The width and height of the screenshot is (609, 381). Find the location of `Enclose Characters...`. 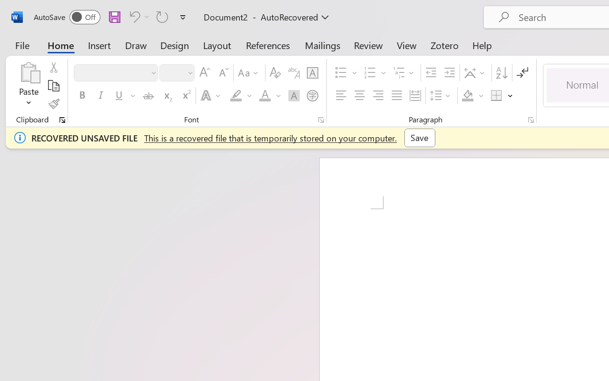

Enclose Characters... is located at coordinates (312, 96).